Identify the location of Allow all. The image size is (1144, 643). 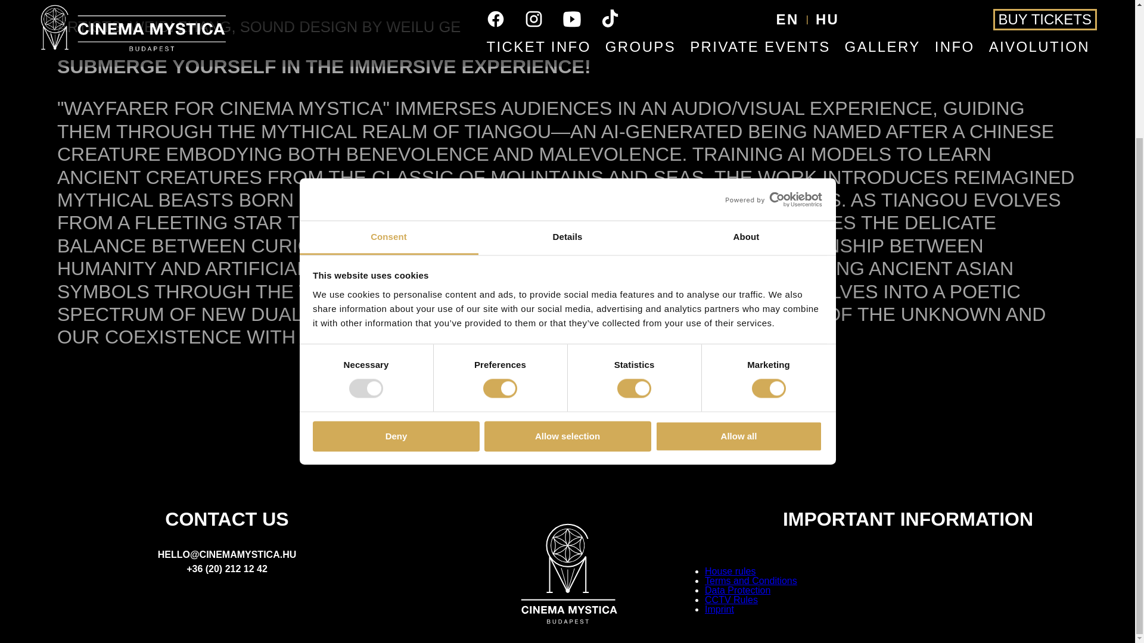
(739, 268).